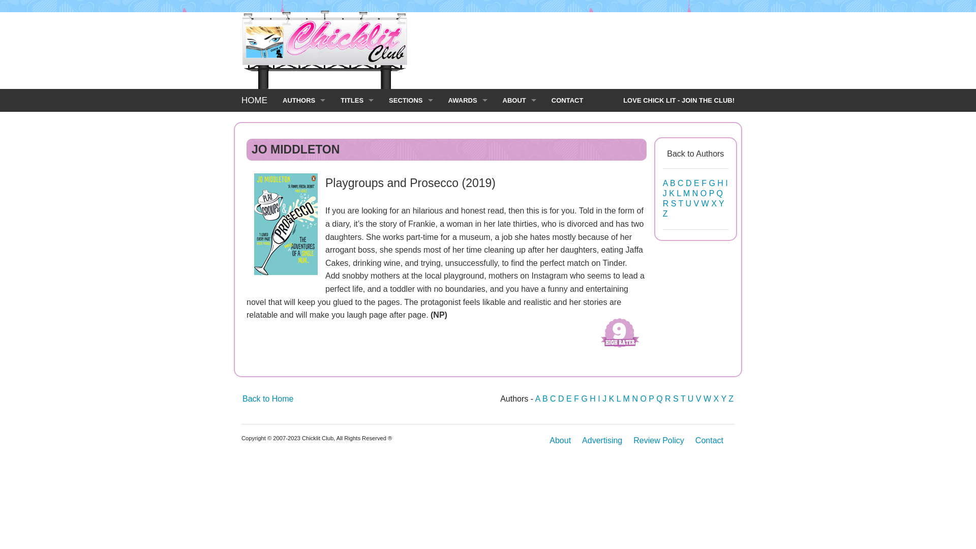  I want to click on Titles A to Z, so click(357, 123).